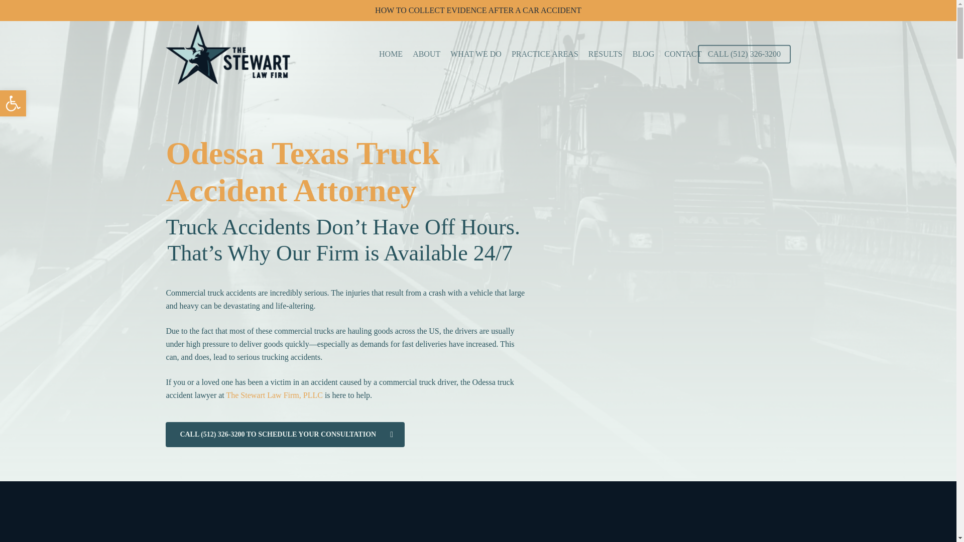 The height and width of the screenshot is (542, 964). Describe the element at coordinates (274, 394) in the screenshot. I see `The Stewart Law Firm, PLLC` at that location.